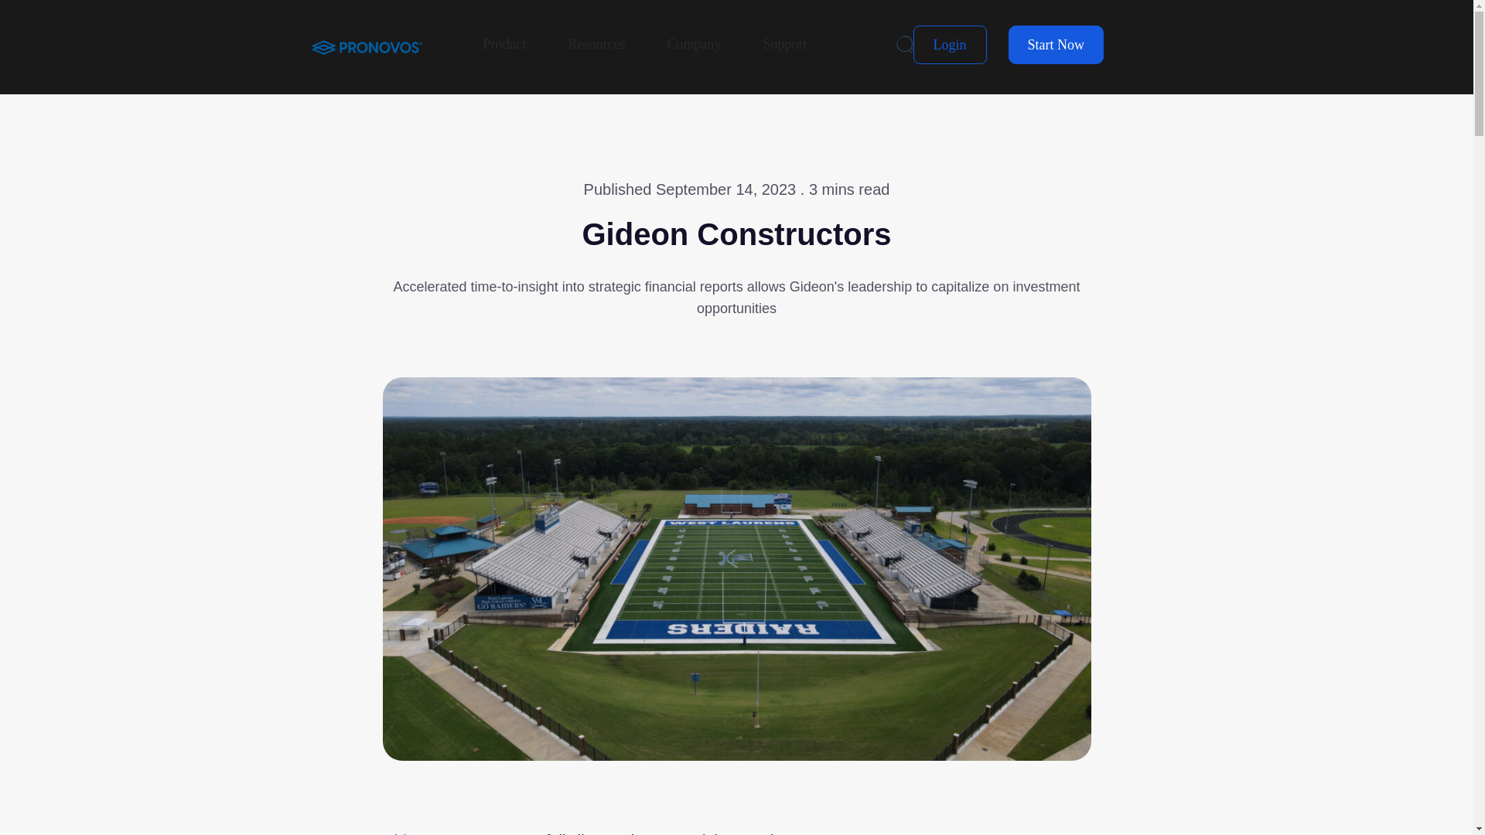 The image size is (1485, 835). Describe the element at coordinates (980, 830) in the screenshot. I see `Form 0` at that location.